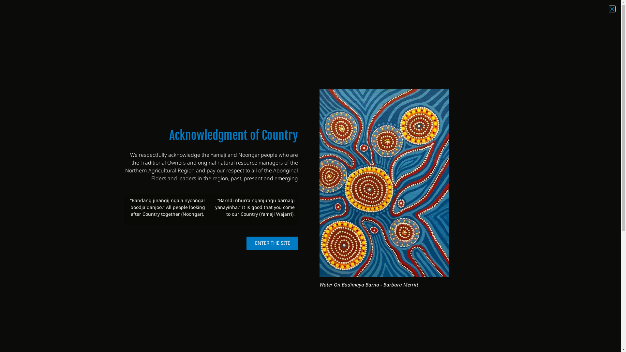 This screenshot has height=352, width=626. I want to click on REPORT CARD, so click(460, 34).